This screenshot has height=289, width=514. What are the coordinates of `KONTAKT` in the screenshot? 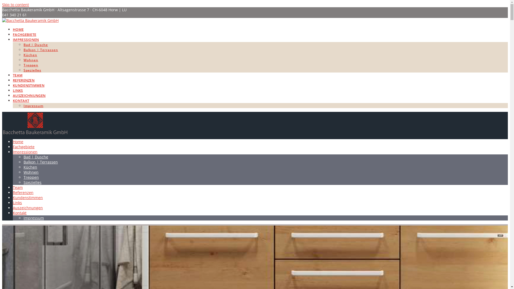 It's located at (21, 101).